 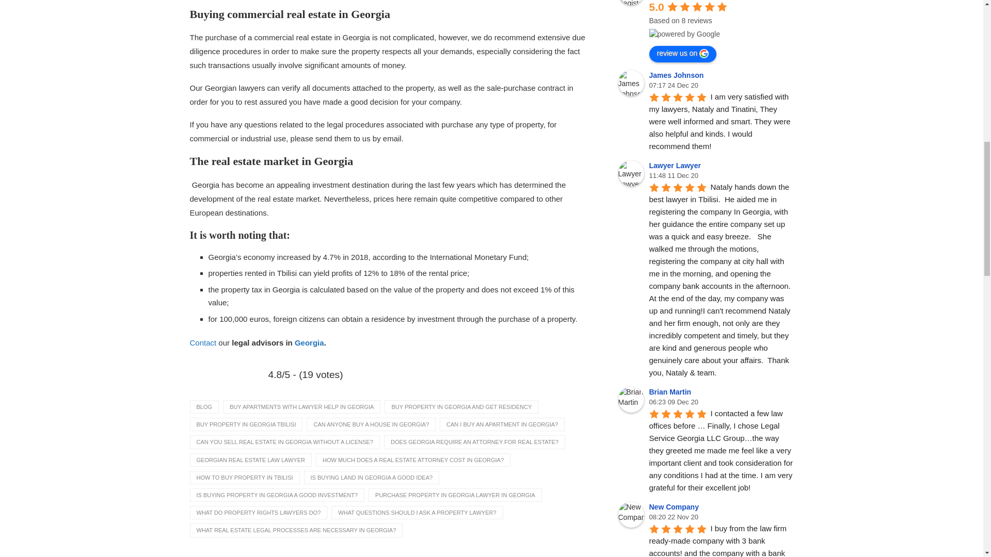 What do you see at coordinates (203, 342) in the screenshot?
I see `Contact` at bounding box center [203, 342].